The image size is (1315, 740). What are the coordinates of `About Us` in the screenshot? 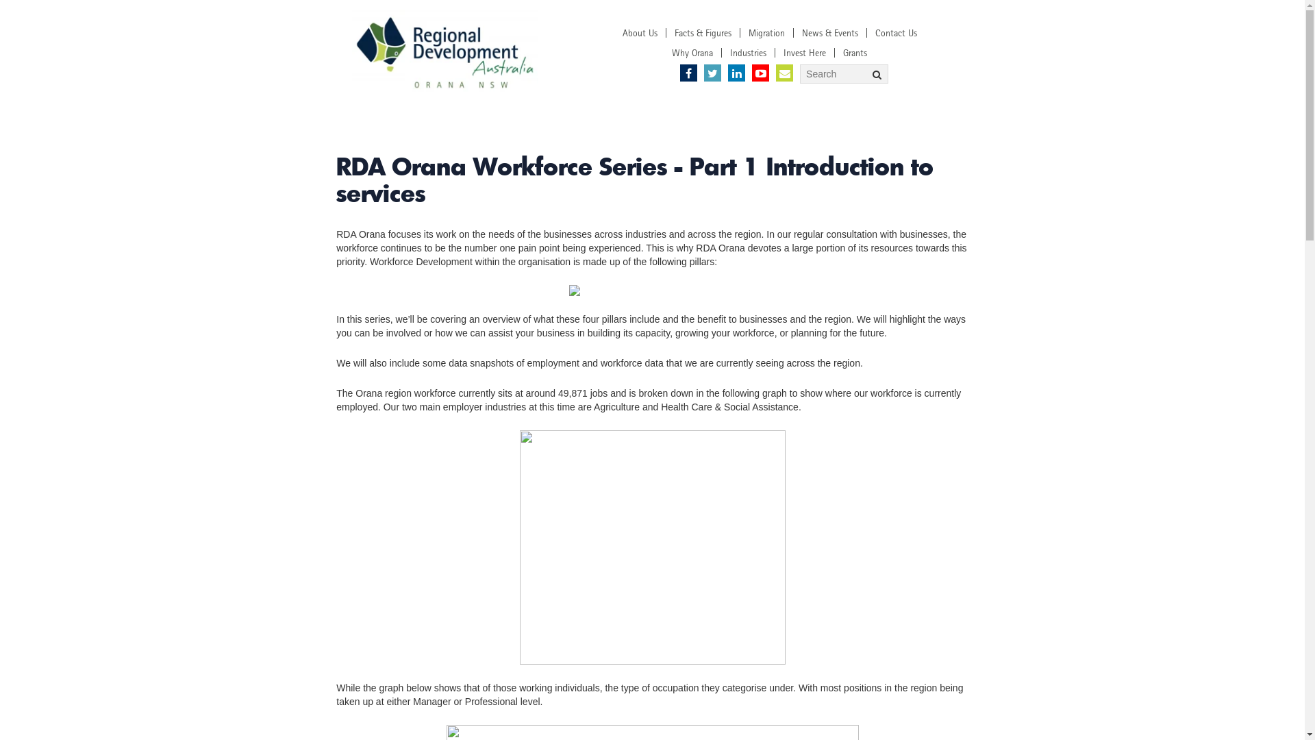 It's located at (640, 33).